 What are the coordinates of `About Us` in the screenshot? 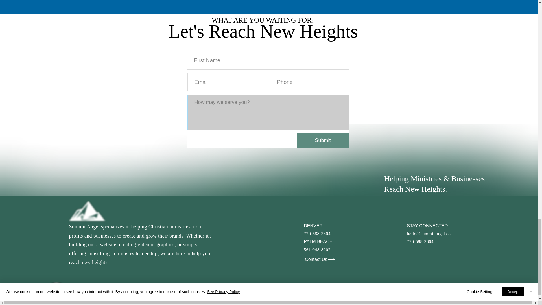 It's located at (349, 290).